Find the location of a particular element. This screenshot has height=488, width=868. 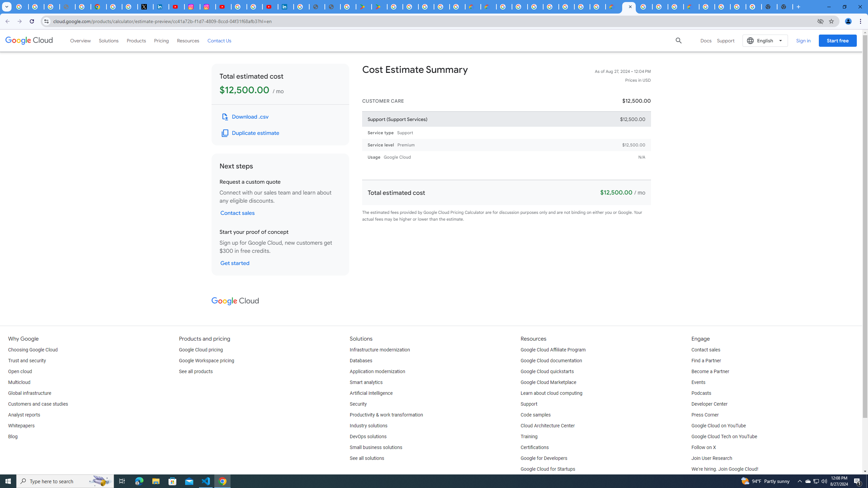

Google Cloud Platform is located at coordinates (723, 7).